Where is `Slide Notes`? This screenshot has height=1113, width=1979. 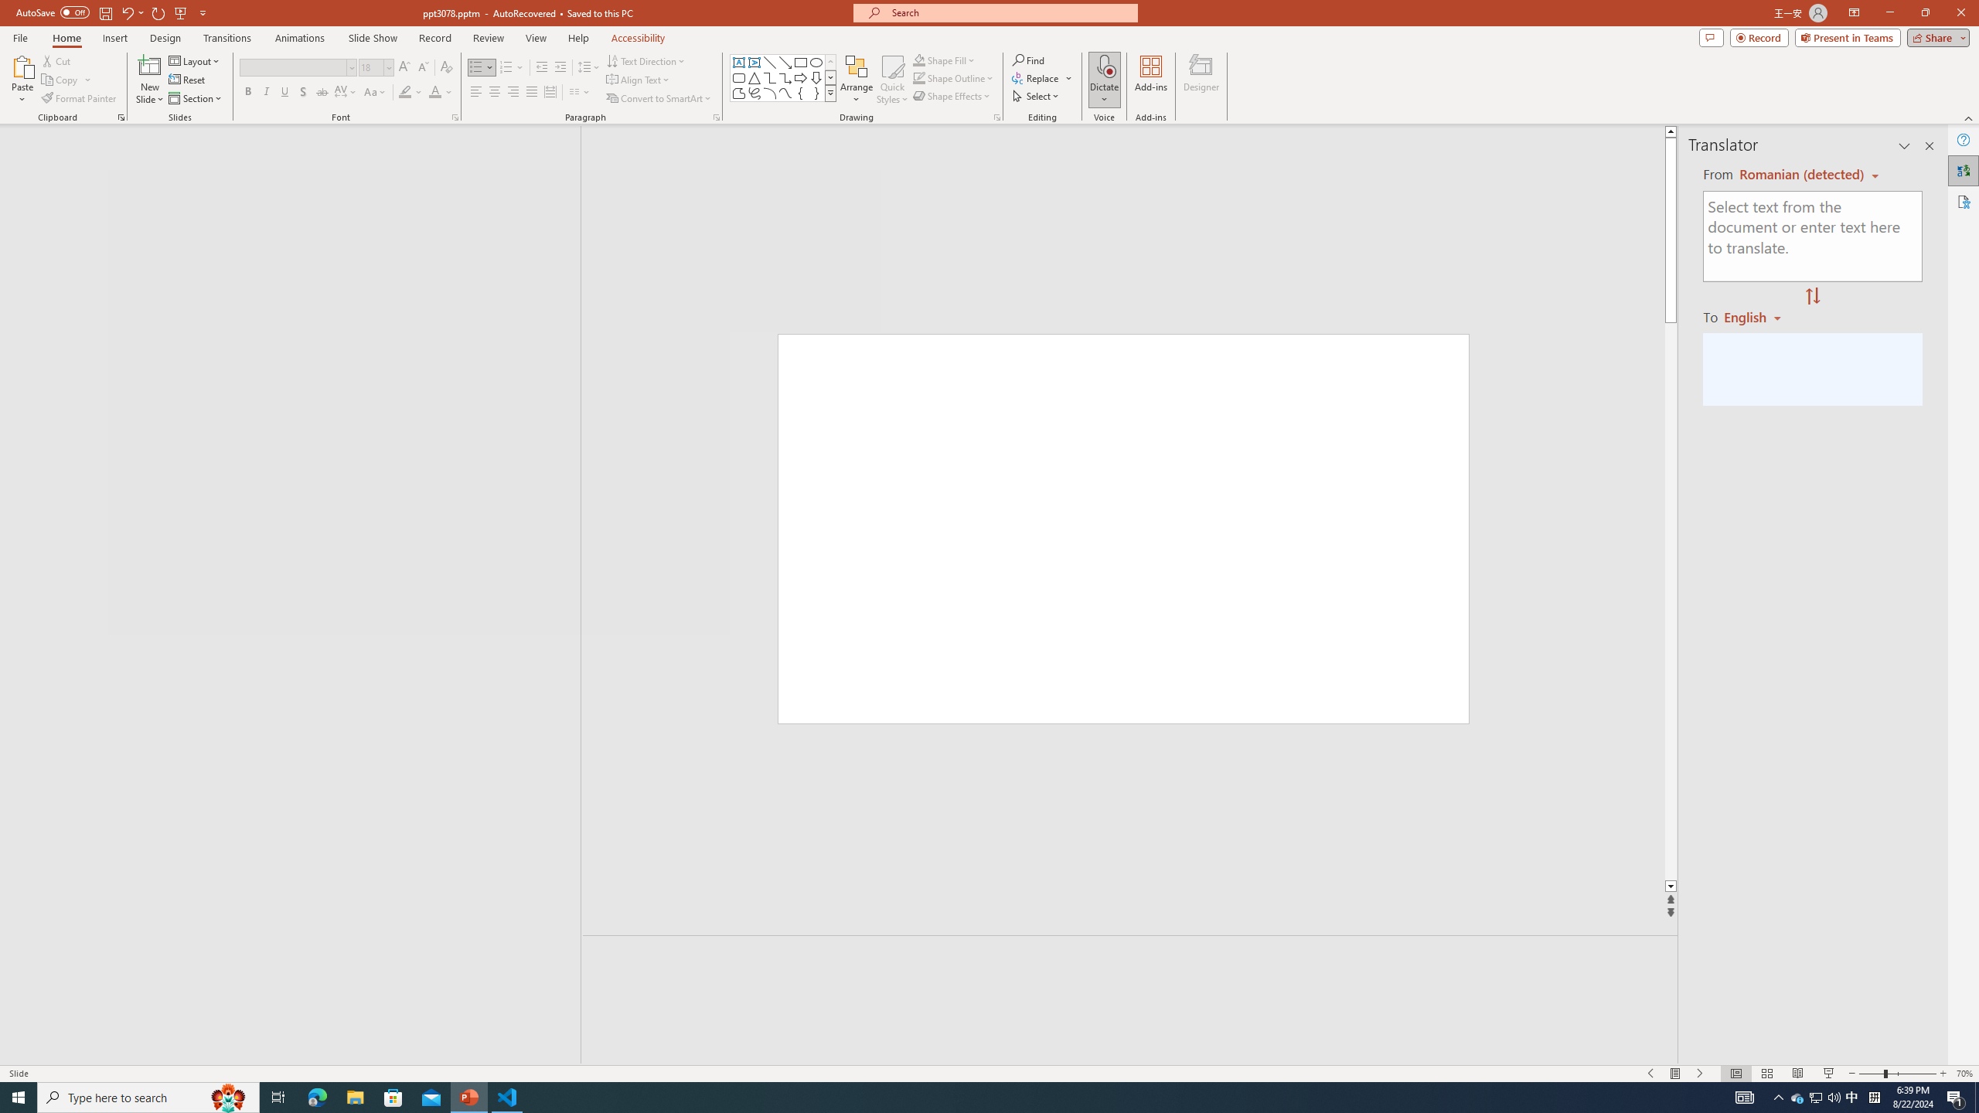 Slide Notes is located at coordinates (1130, 958).